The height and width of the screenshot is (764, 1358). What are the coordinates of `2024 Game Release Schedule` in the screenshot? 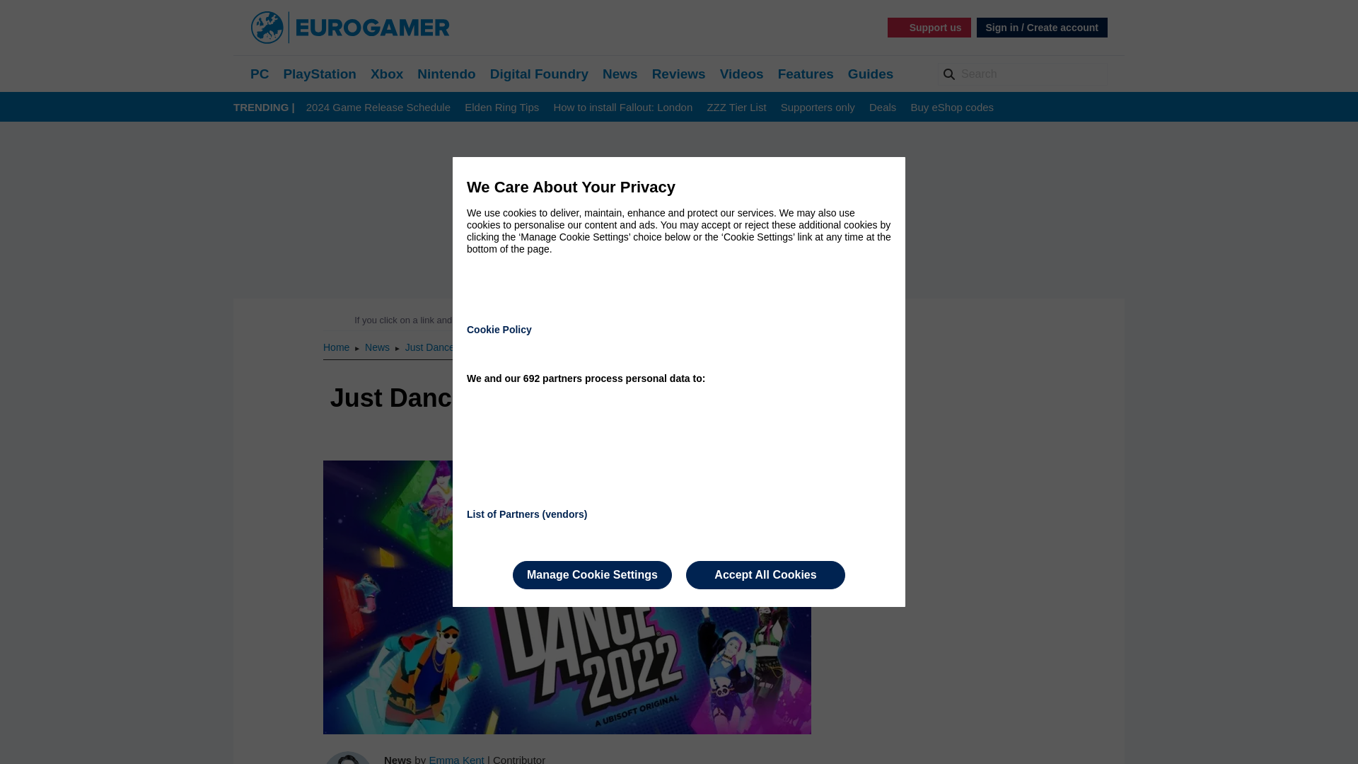 It's located at (378, 108).